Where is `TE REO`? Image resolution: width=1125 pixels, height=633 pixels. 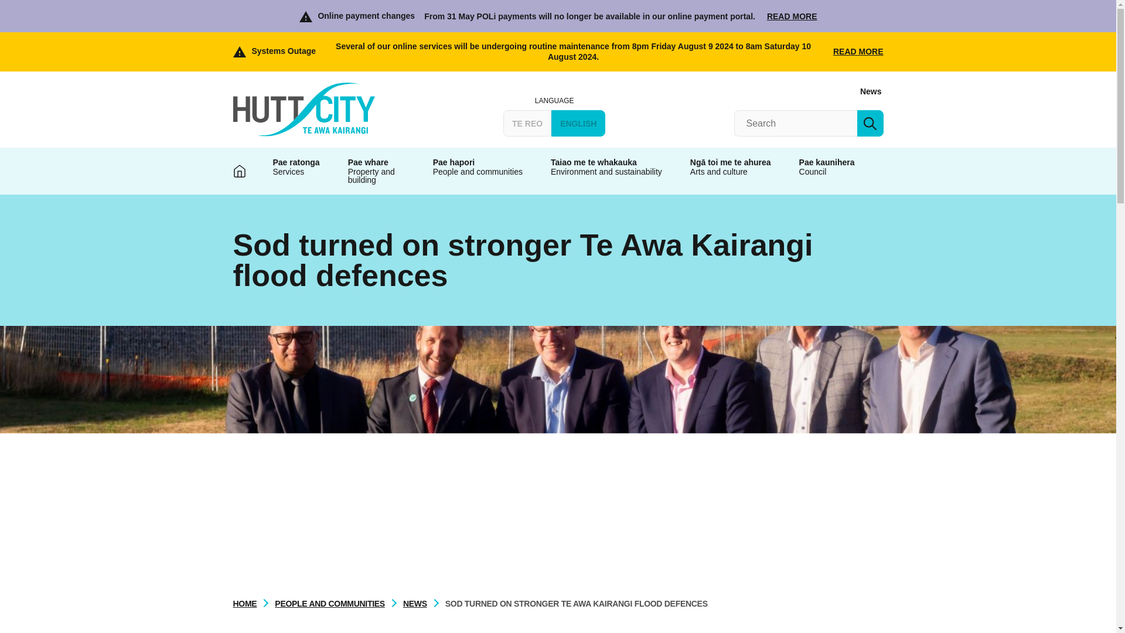
TE REO is located at coordinates (527, 123).